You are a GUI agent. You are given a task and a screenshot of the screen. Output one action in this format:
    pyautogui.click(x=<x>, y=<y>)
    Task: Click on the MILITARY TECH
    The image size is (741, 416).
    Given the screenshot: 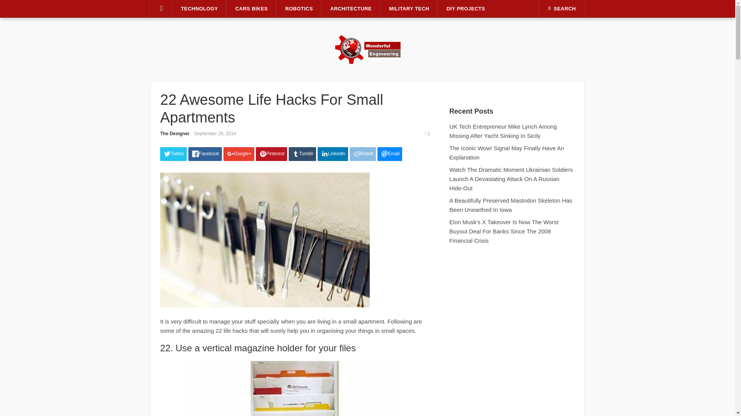 What is the action you would take?
    pyautogui.click(x=409, y=9)
    